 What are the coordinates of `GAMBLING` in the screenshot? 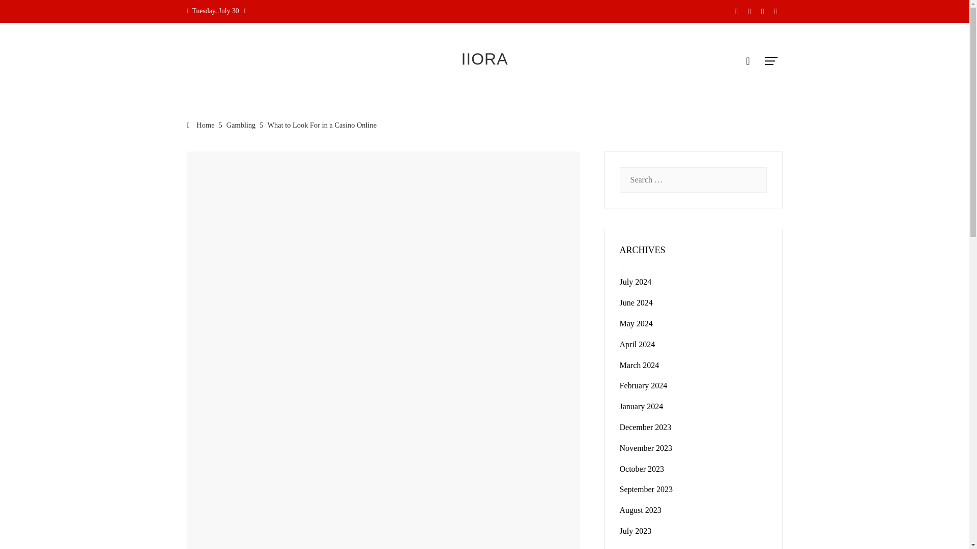 It's located at (205, 155).